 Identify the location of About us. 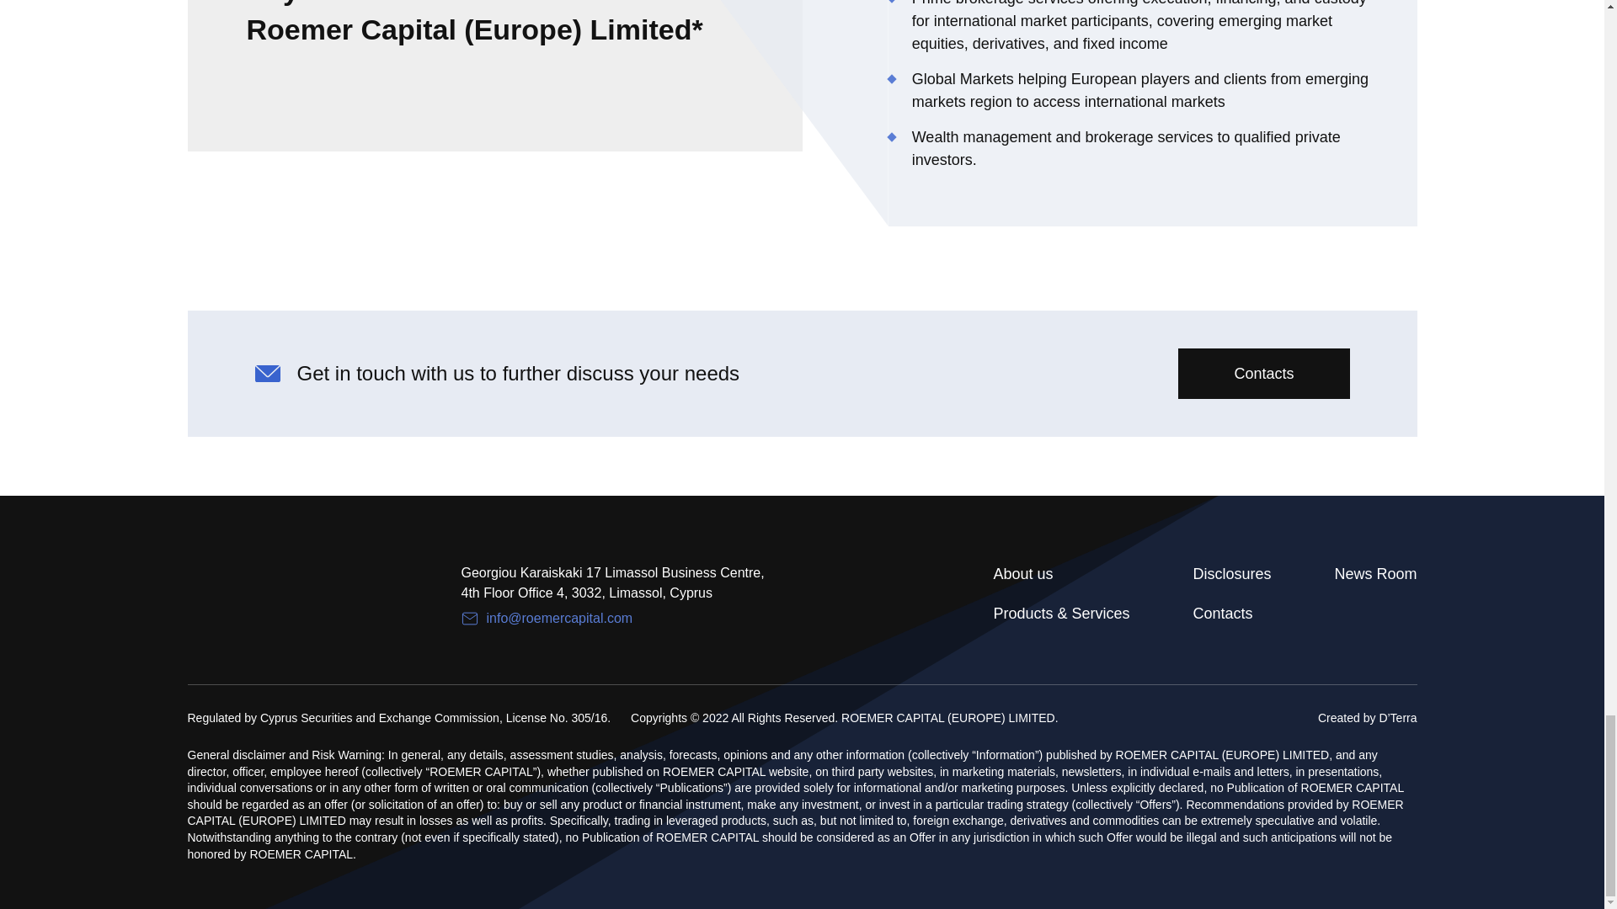
(1060, 574).